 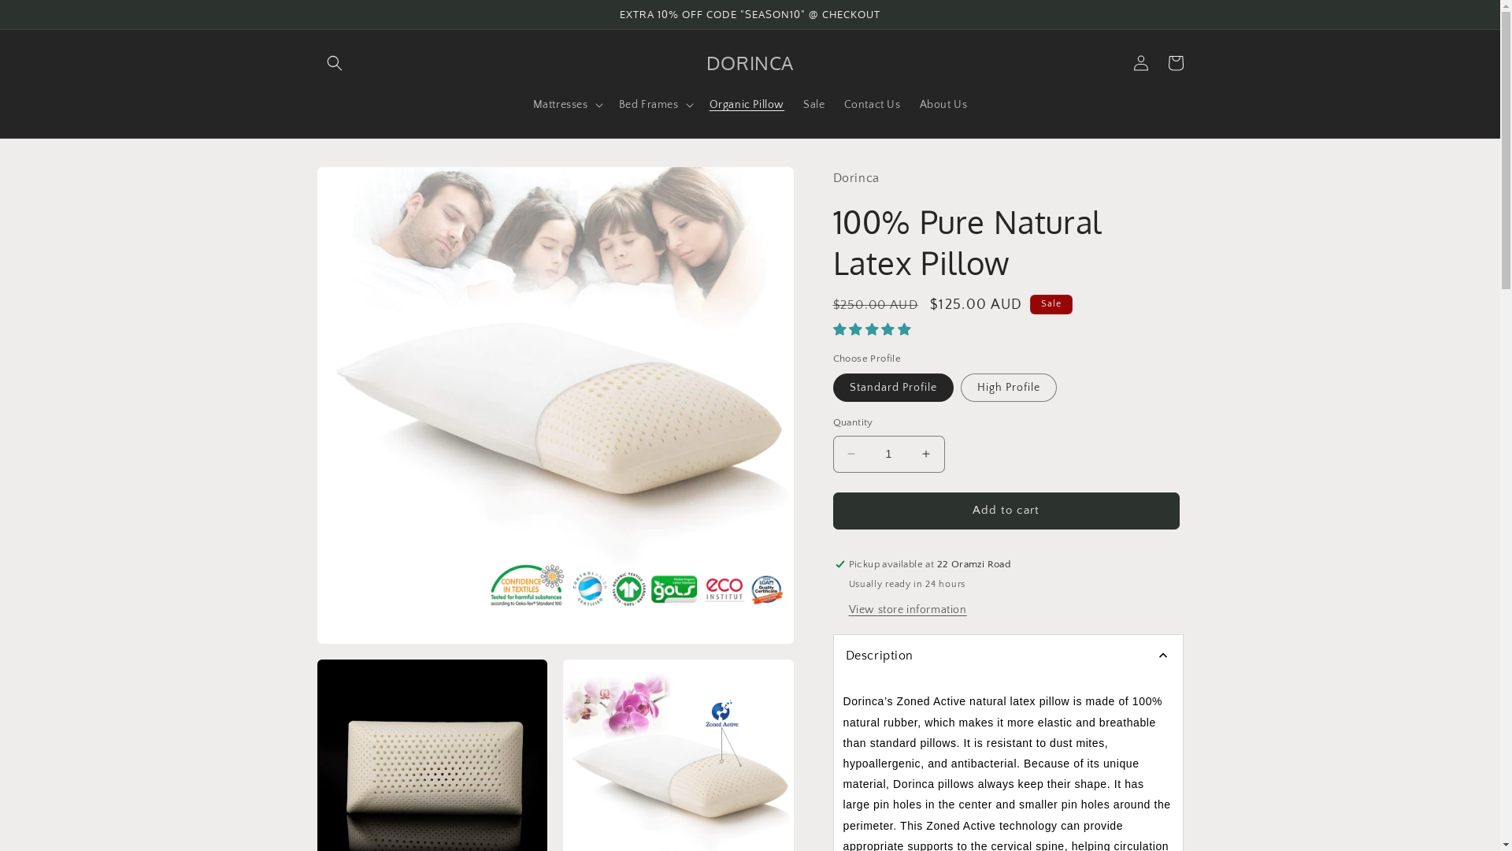 What do you see at coordinates (365, 184) in the screenshot?
I see `Skip to product information` at bounding box center [365, 184].